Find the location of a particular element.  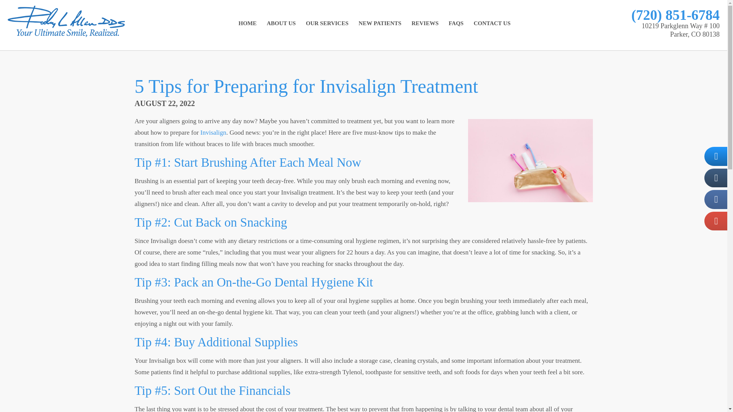

HOME is located at coordinates (247, 24).